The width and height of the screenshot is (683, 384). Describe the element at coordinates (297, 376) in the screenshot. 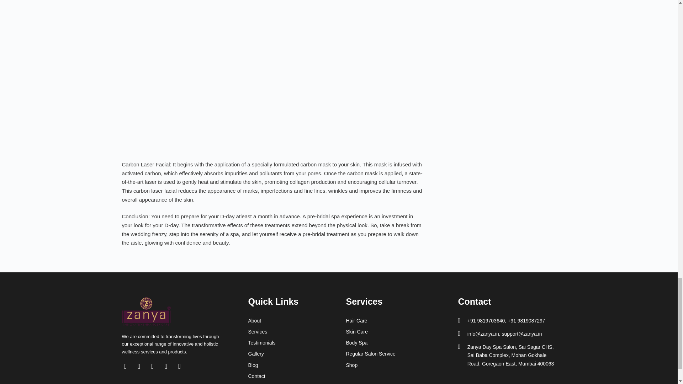

I see `Contact` at that location.